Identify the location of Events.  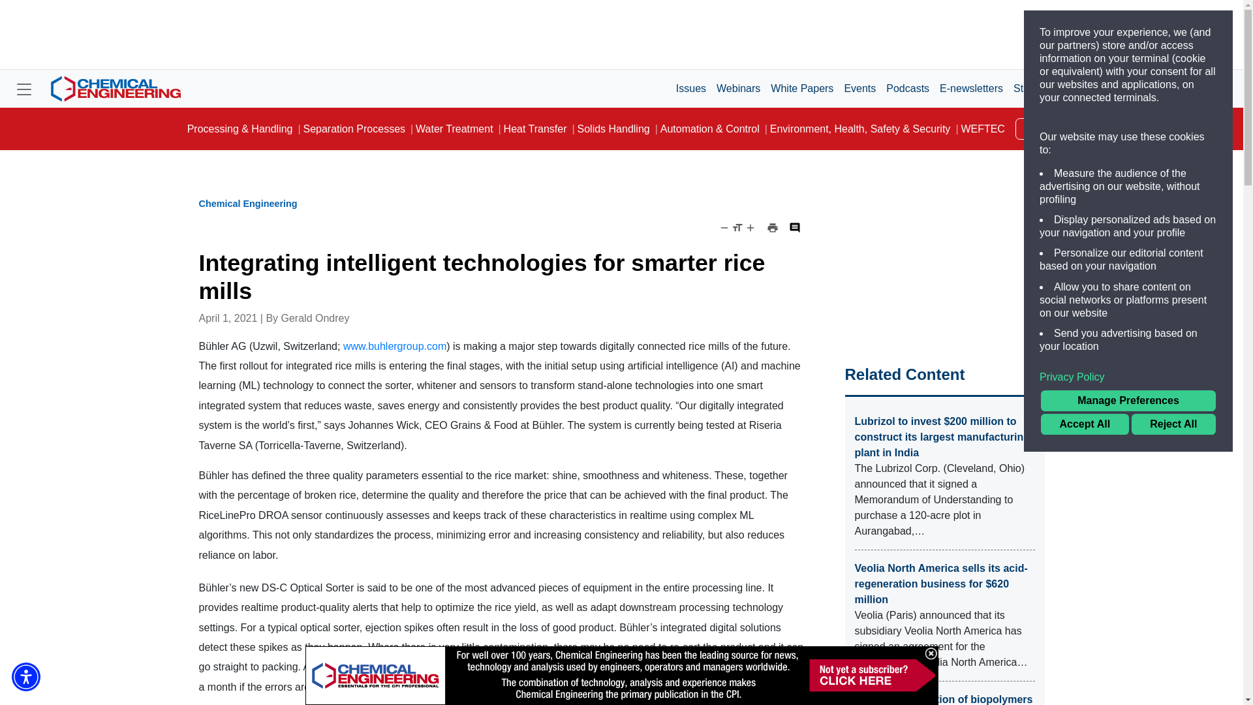
(859, 88).